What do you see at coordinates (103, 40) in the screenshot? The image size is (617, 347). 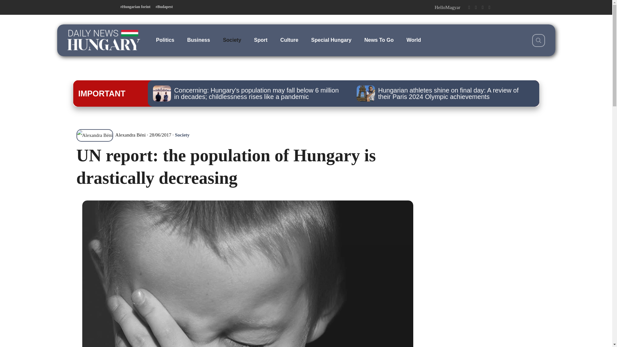 I see `Daily News Hungary` at bounding box center [103, 40].